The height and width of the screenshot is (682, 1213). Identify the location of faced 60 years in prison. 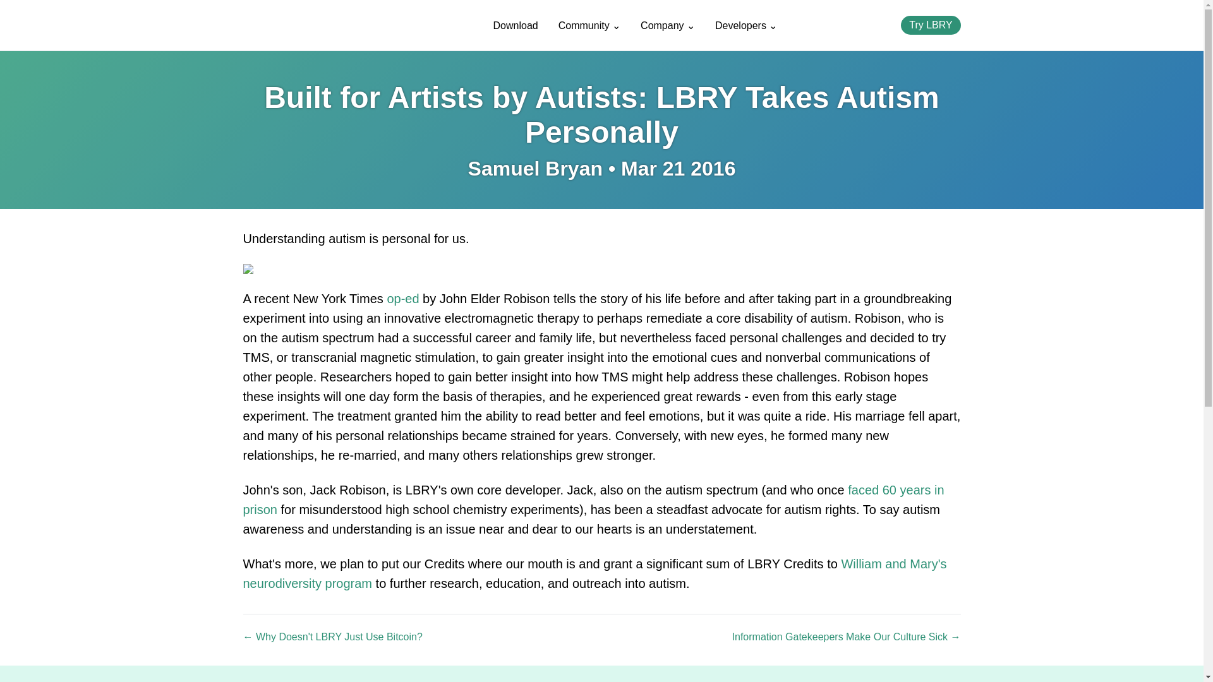
(593, 499).